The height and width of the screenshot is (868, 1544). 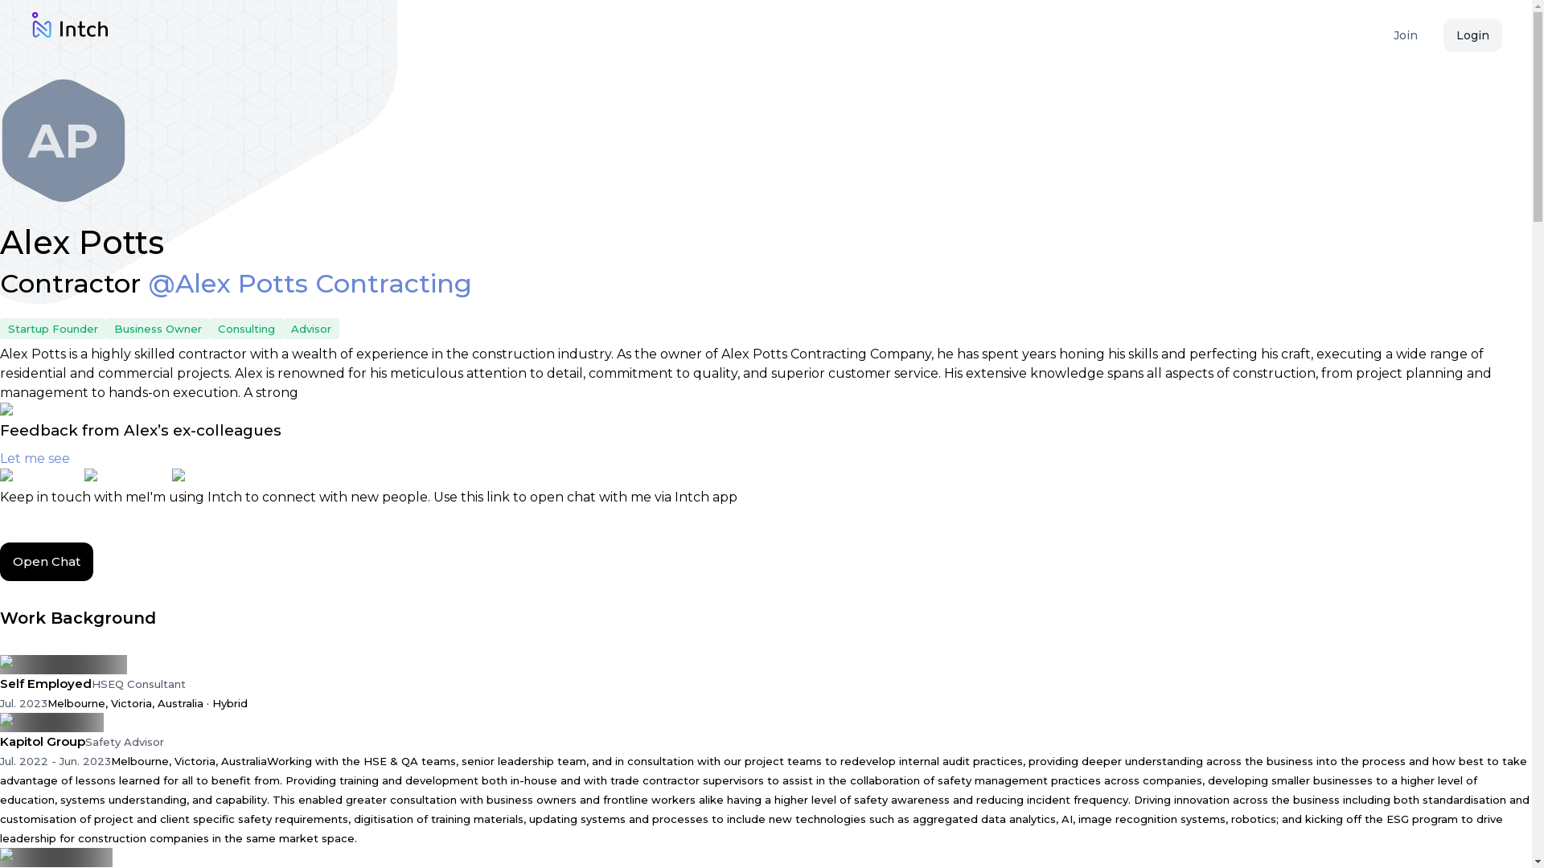 What do you see at coordinates (1473, 35) in the screenshot?
I see `Login` at bounding box center [1473, 35].